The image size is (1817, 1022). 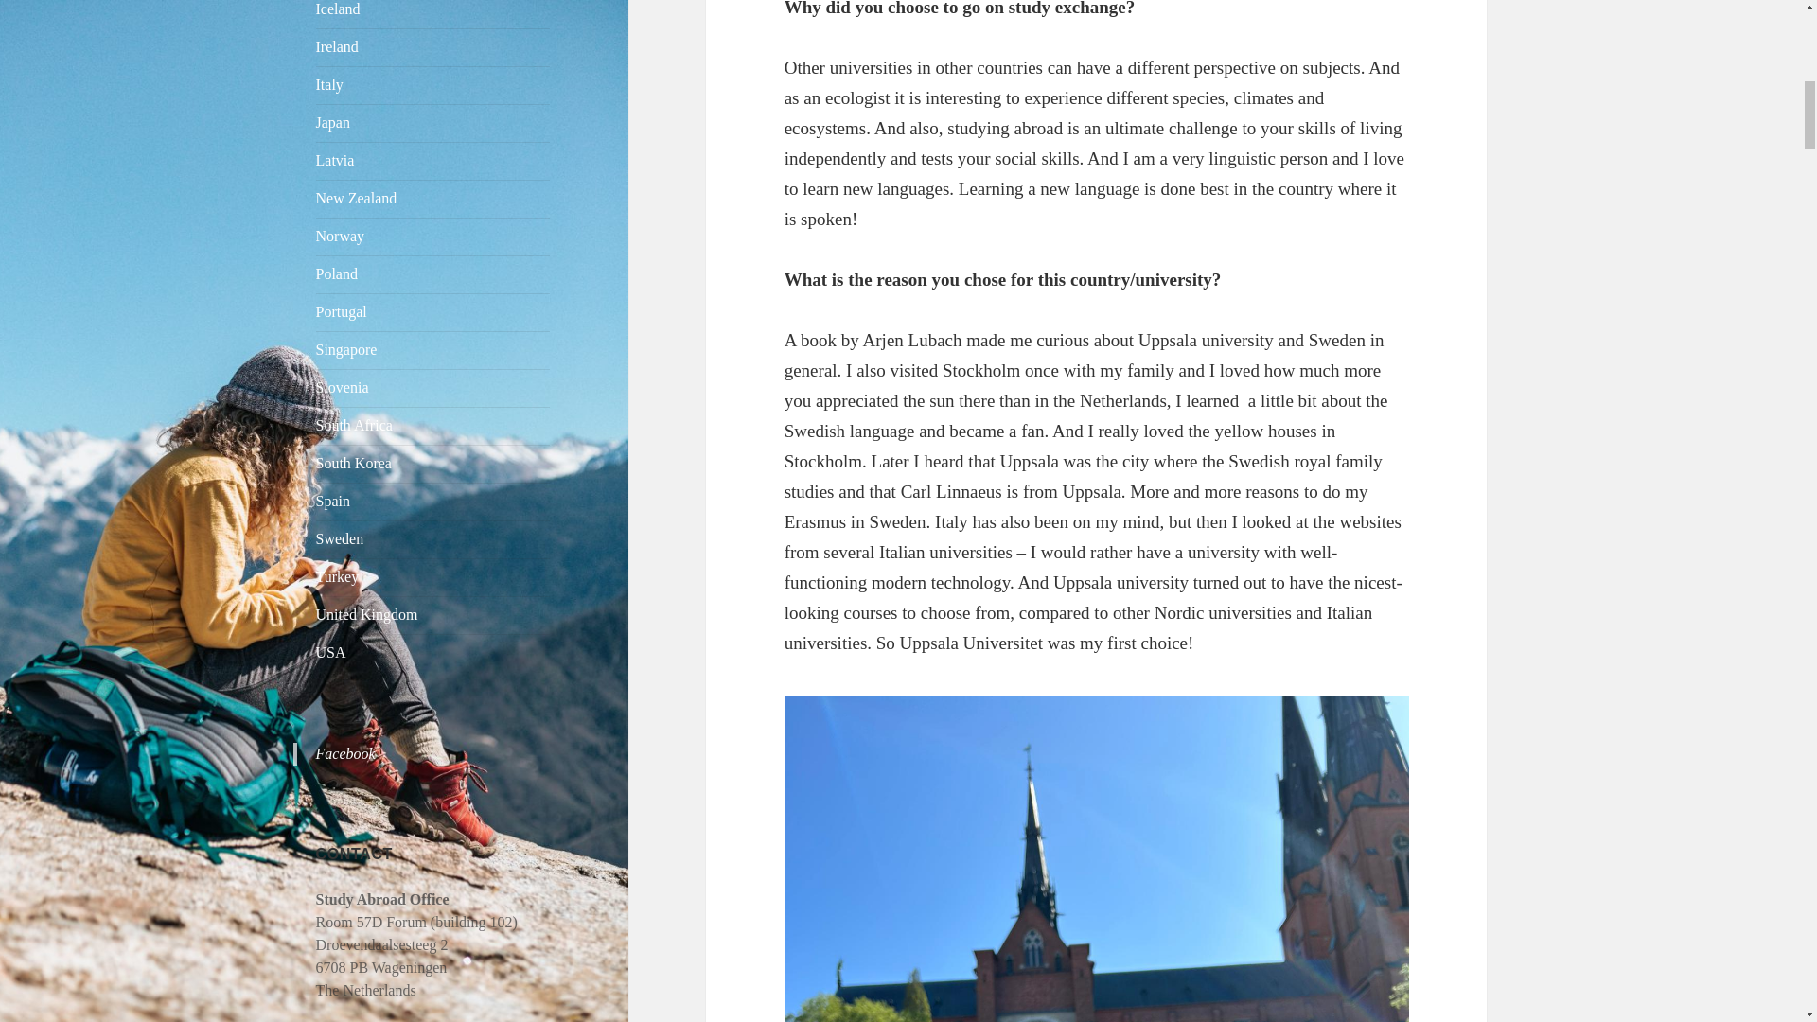 What do you see at coordinates (354, 424) in the screenshot?
I see `South Africa` at bounding box center [354, 424].